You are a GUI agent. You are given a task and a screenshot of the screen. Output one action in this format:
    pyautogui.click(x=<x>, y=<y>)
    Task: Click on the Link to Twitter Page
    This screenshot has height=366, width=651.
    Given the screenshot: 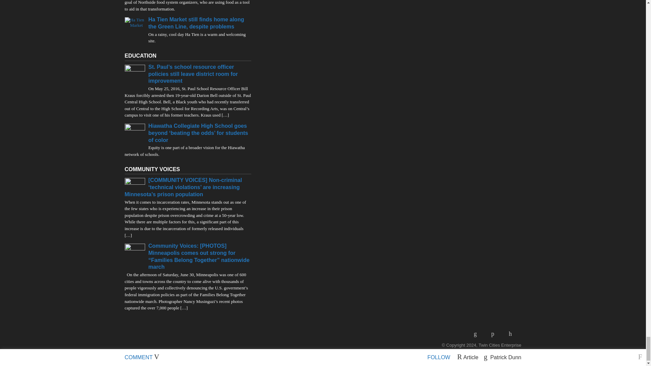 What is the action you would take?
    pyautogui.click(x=513, y=333)
    